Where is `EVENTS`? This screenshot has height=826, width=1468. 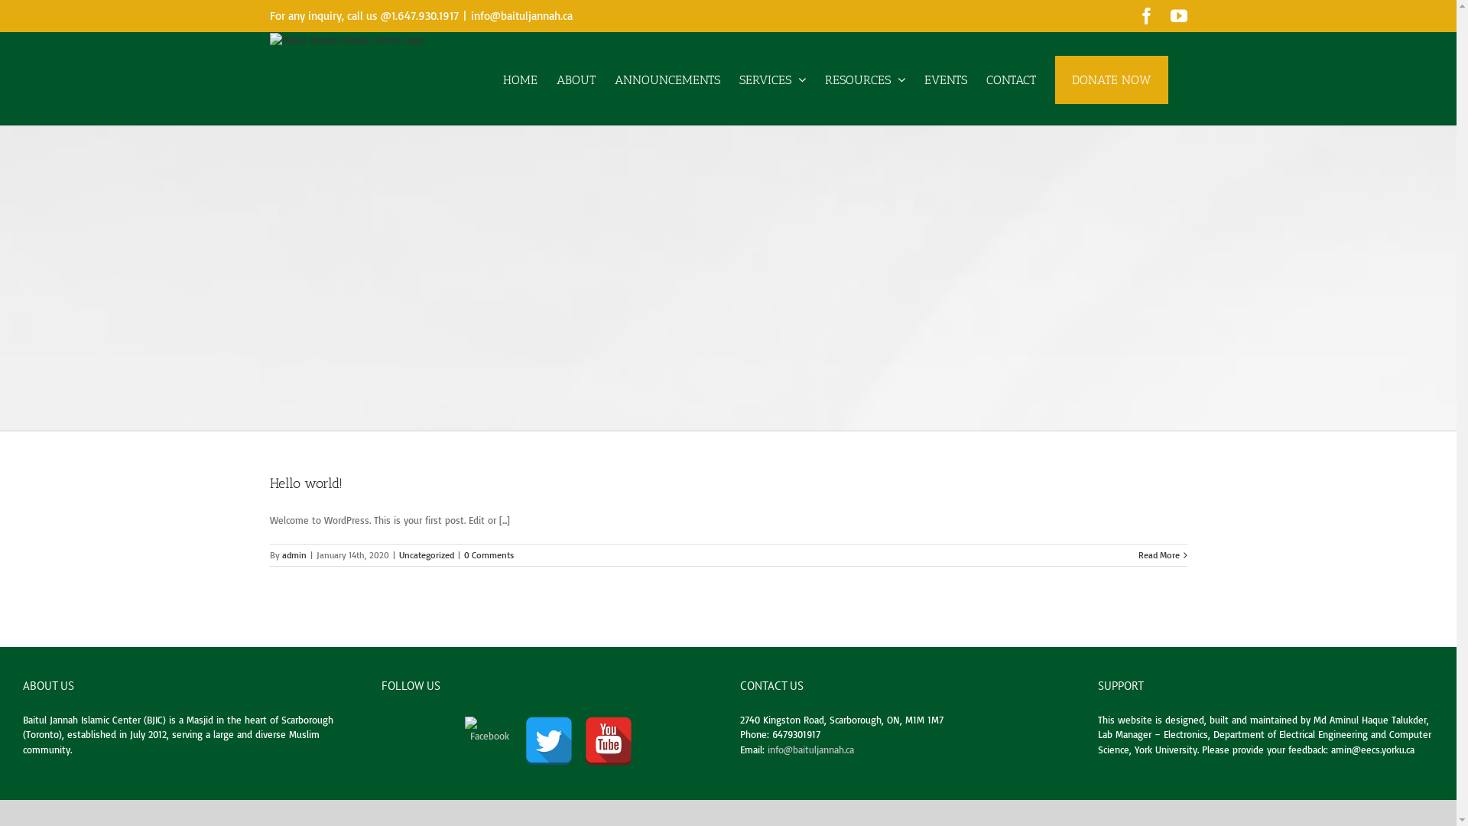 EVENTS is located at coordinates (945, 79).